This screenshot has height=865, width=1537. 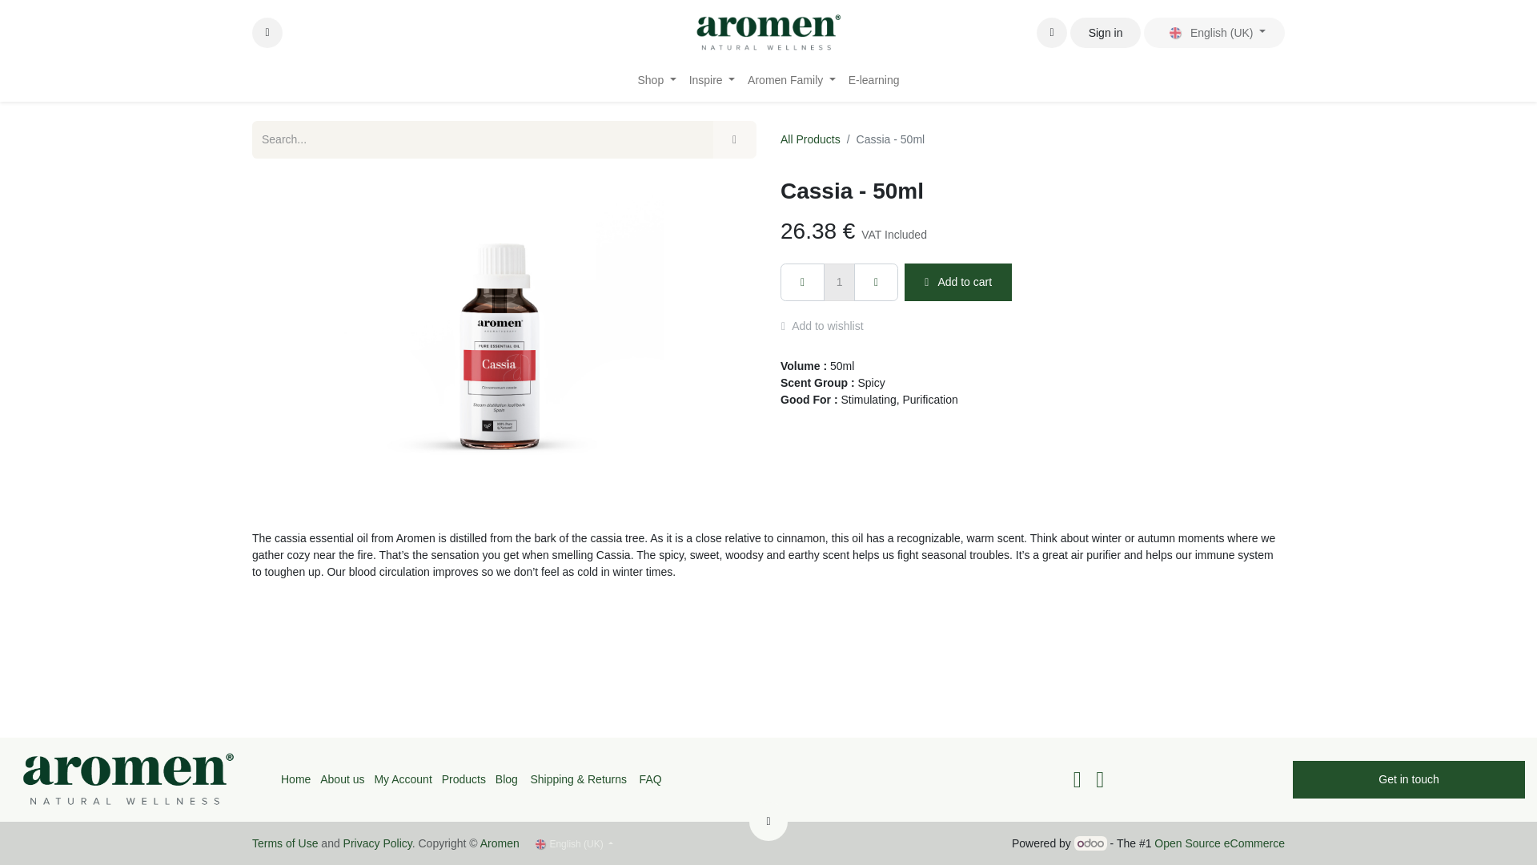 What do you see at coordinates (1105, 32) in the screenshot?
I see `Sign in` at bounding box center [1105, 32].